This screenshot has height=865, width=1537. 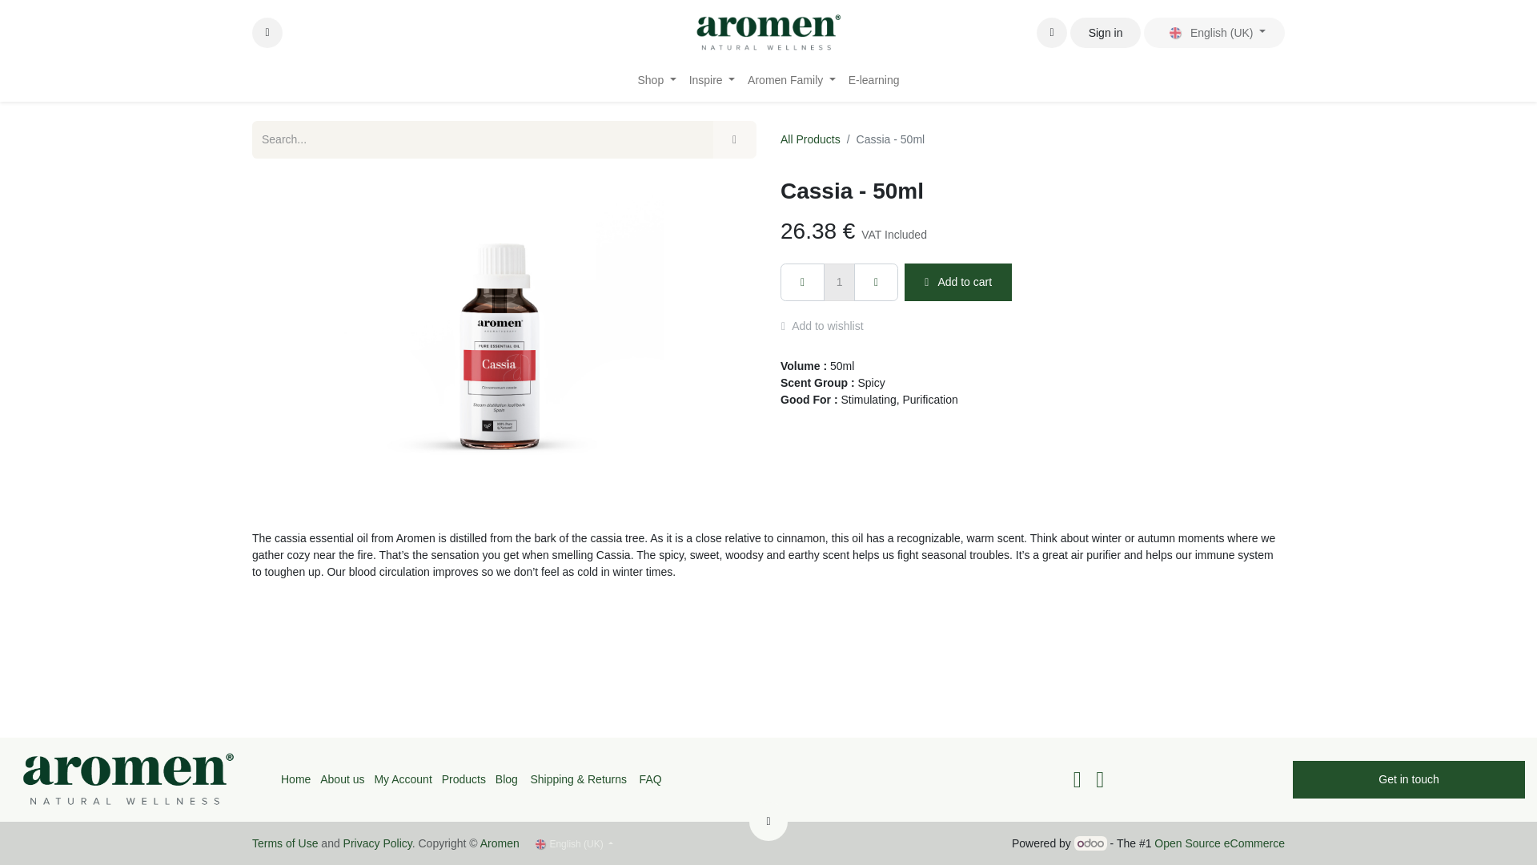 What do you see at coordinates (1105, 32) in the screenshot?
I see `Sign in` at bounding box center [1105, 32].